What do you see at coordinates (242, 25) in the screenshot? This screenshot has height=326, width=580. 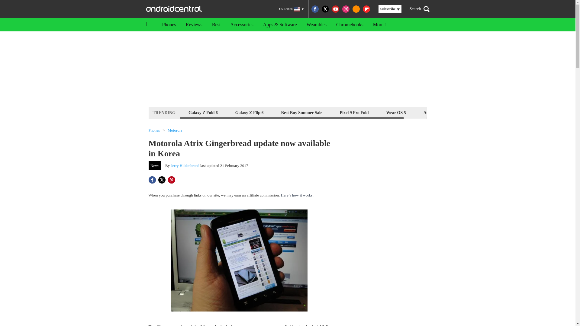 I see `Accessories` at bounding box center [242, 25].